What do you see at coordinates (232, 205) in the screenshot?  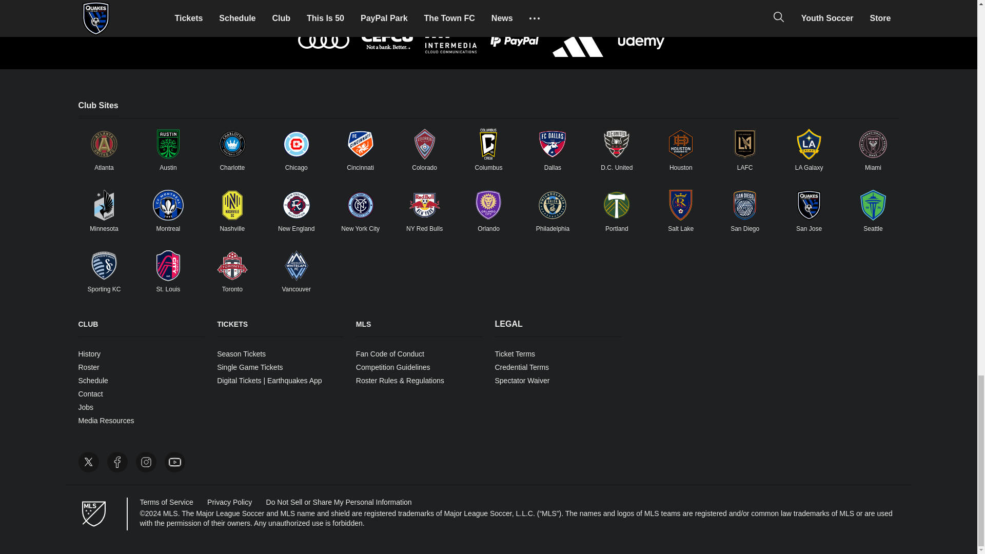 I see `Link to Nashville` at bounding box center [232, 205].